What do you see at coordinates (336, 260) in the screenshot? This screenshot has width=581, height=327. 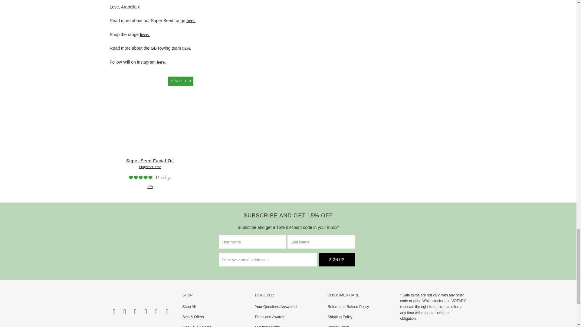 I see `Sign Up` at bounding box center [336, 260].